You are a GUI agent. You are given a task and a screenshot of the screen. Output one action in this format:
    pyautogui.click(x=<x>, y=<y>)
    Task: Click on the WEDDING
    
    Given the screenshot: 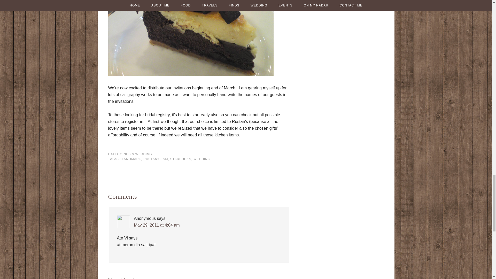 What is the action you would take?
    pyautogui.click(x=202, y=159)
    